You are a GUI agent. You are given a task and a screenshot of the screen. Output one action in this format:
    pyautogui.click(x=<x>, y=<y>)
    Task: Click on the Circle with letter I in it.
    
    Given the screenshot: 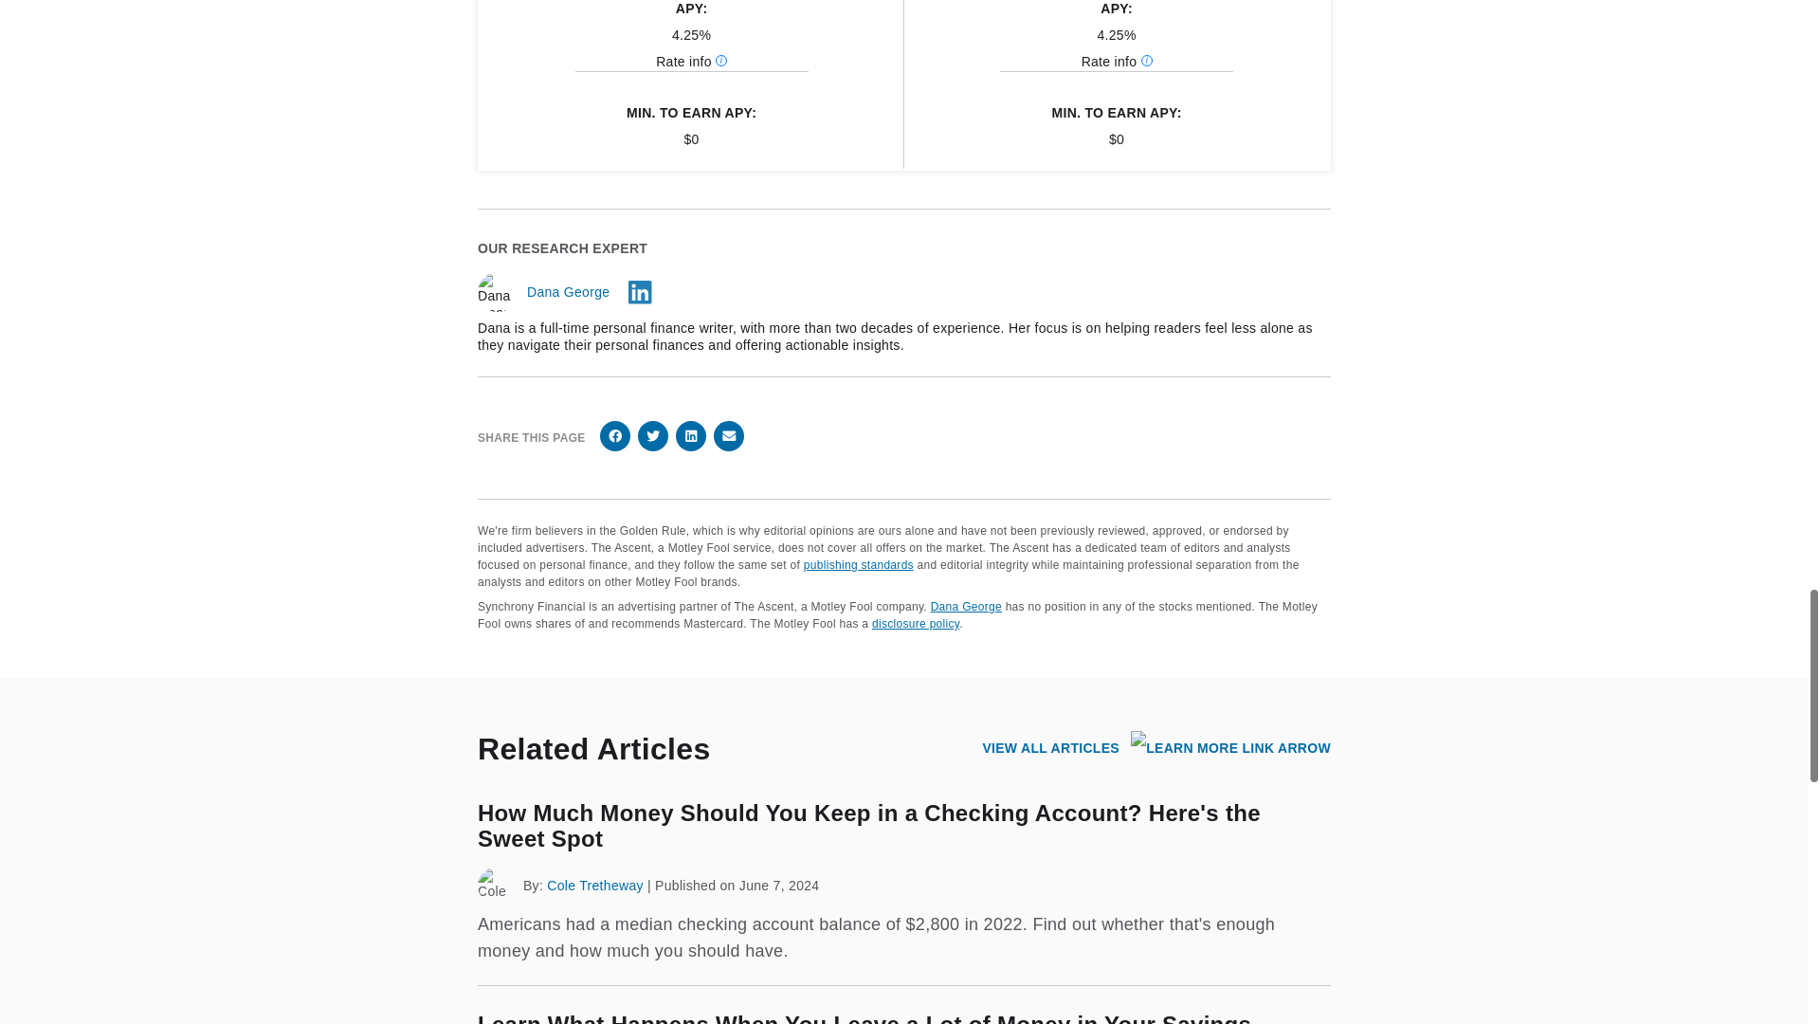 What is the action you would take?
    pyautogui.click(x=720, y=61)
    